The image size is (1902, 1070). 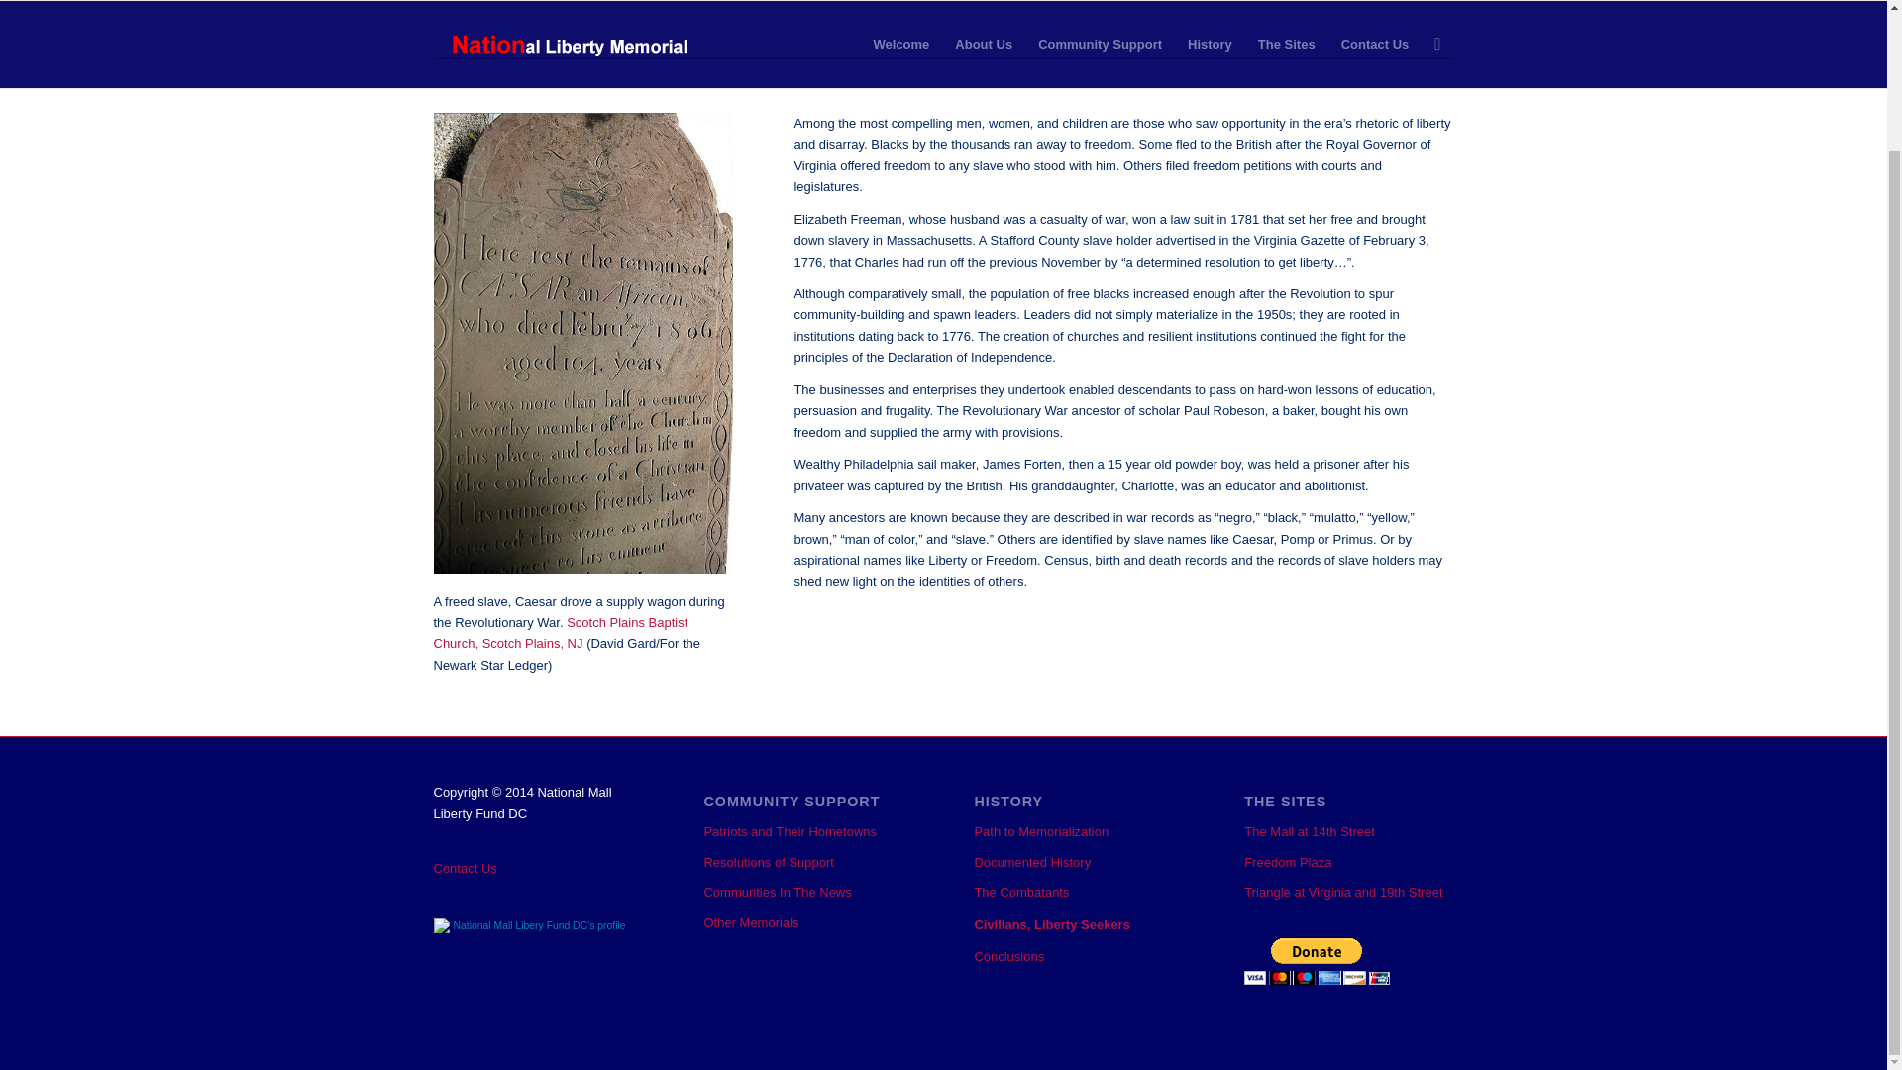 I want to click on Civilians, Liberty Seekers, so click(x=1078, y=925).